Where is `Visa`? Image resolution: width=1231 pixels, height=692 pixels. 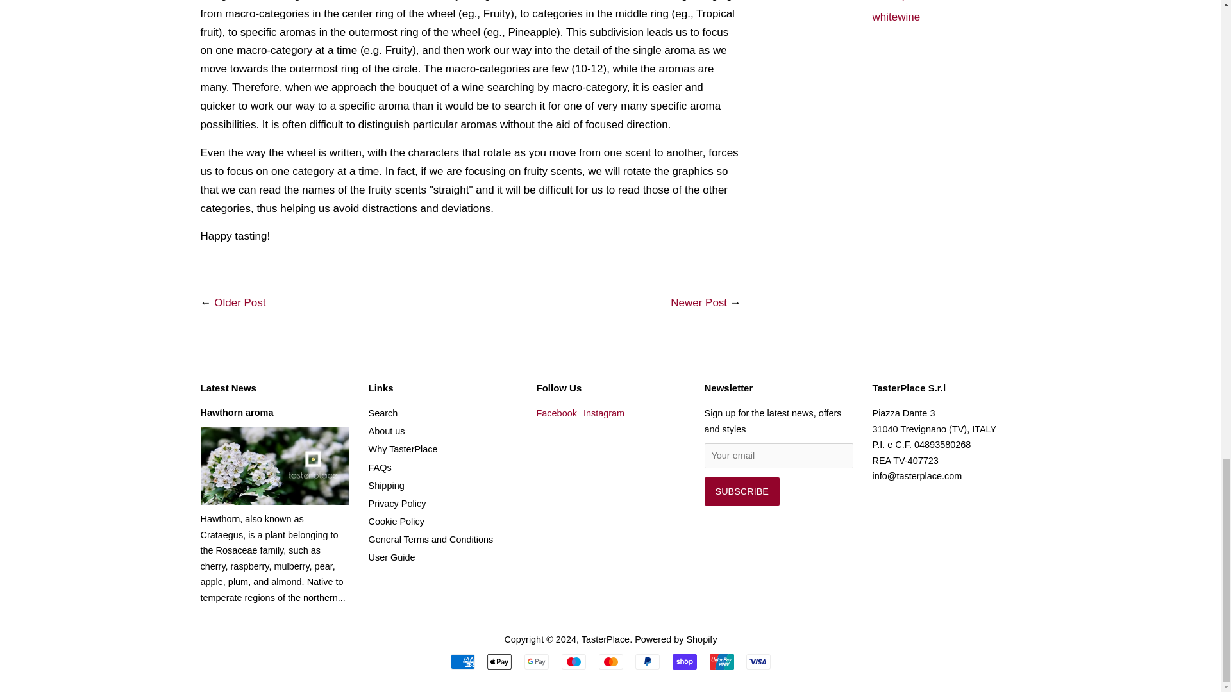 Visa is located at coordinates (758, 661).